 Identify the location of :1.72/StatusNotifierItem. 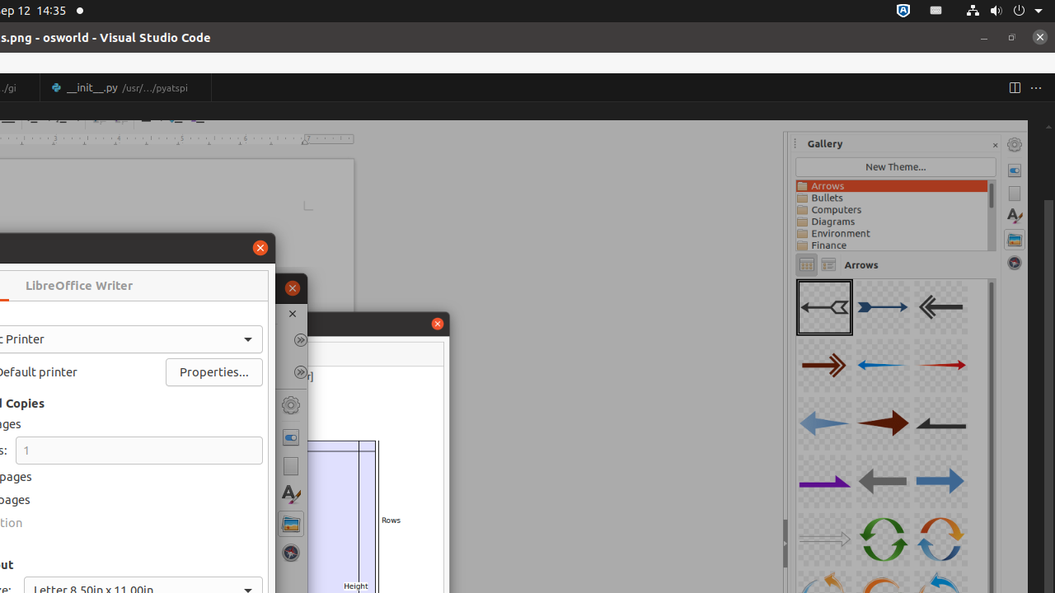
(903, 12).